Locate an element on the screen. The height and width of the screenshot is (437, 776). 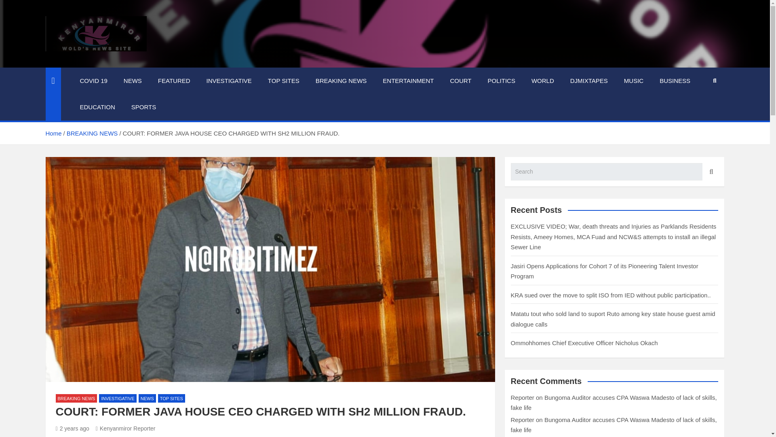
Kenyanmiror KM is located at coordinates (110, 62).